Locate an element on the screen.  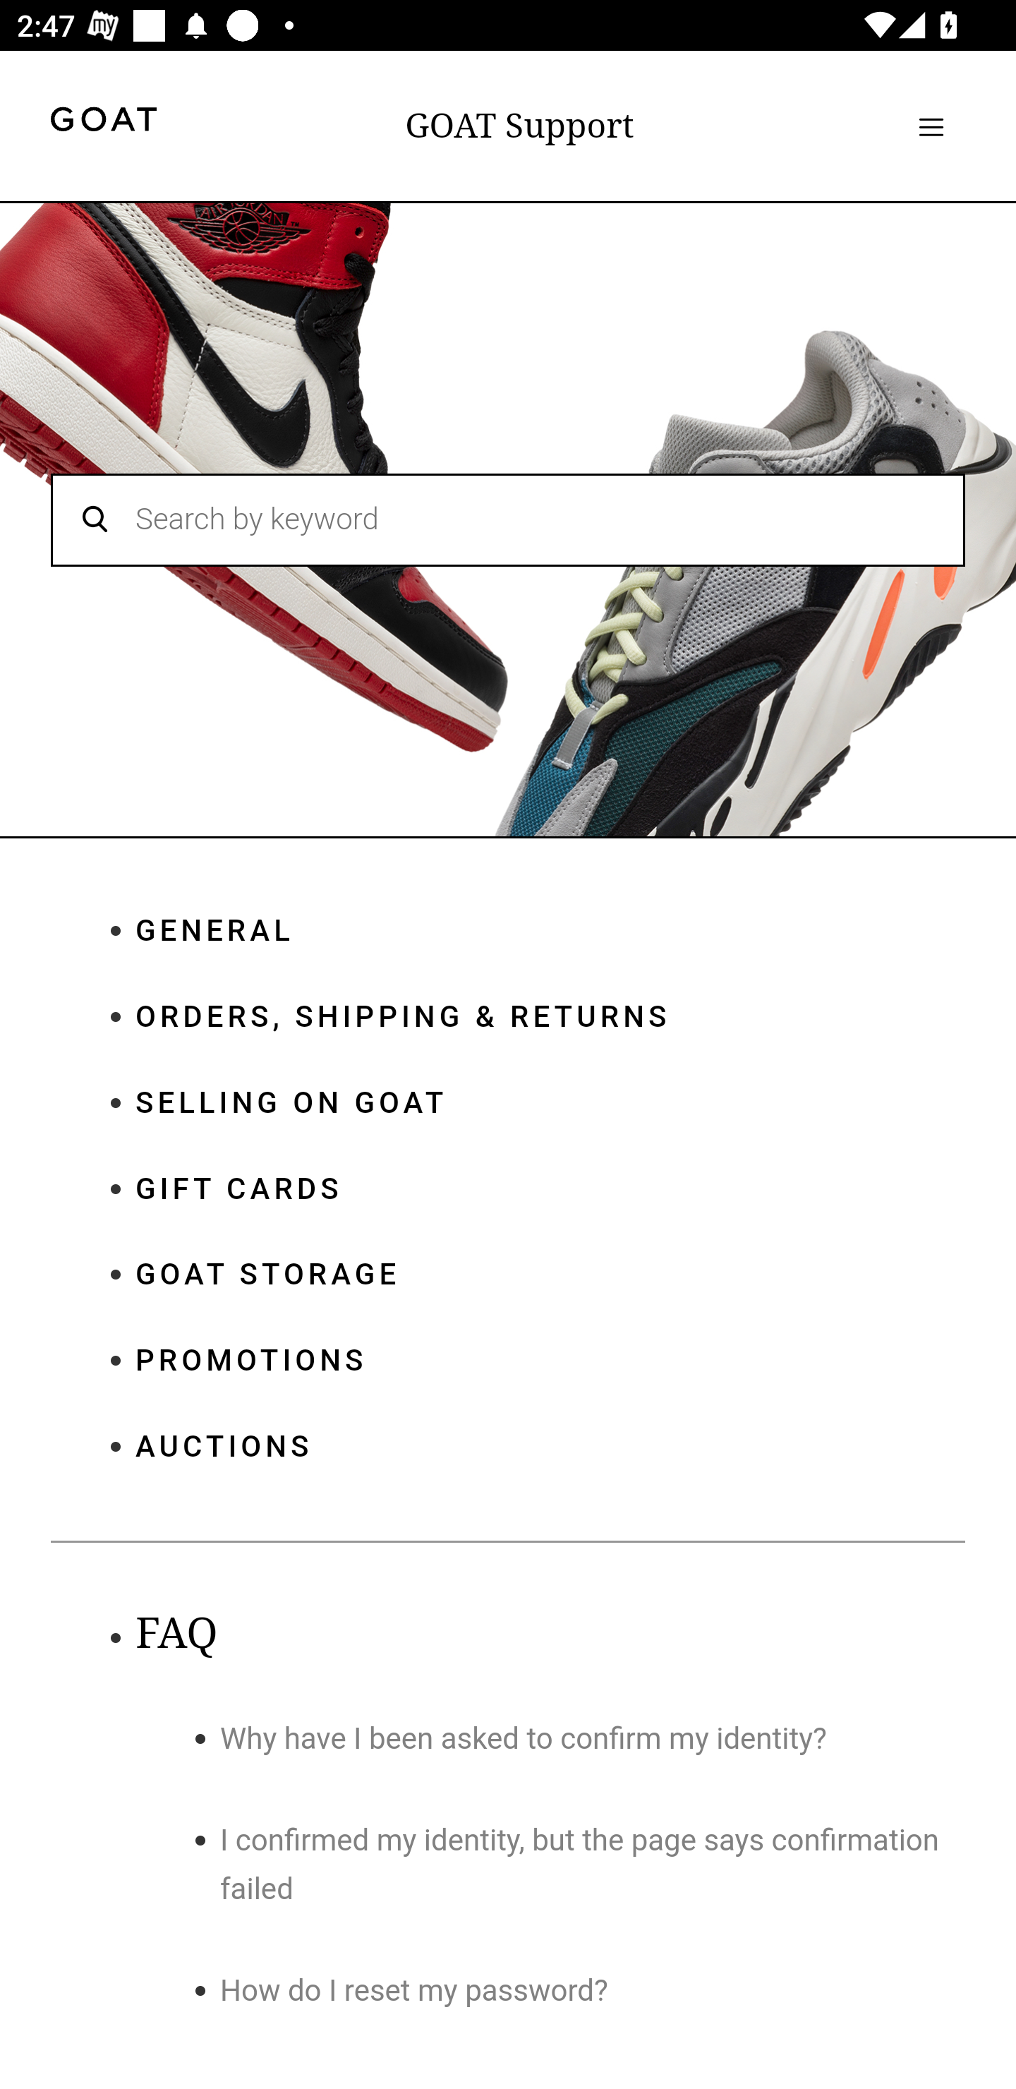
How do I reset my password? is located at coordinates (415, 1992).